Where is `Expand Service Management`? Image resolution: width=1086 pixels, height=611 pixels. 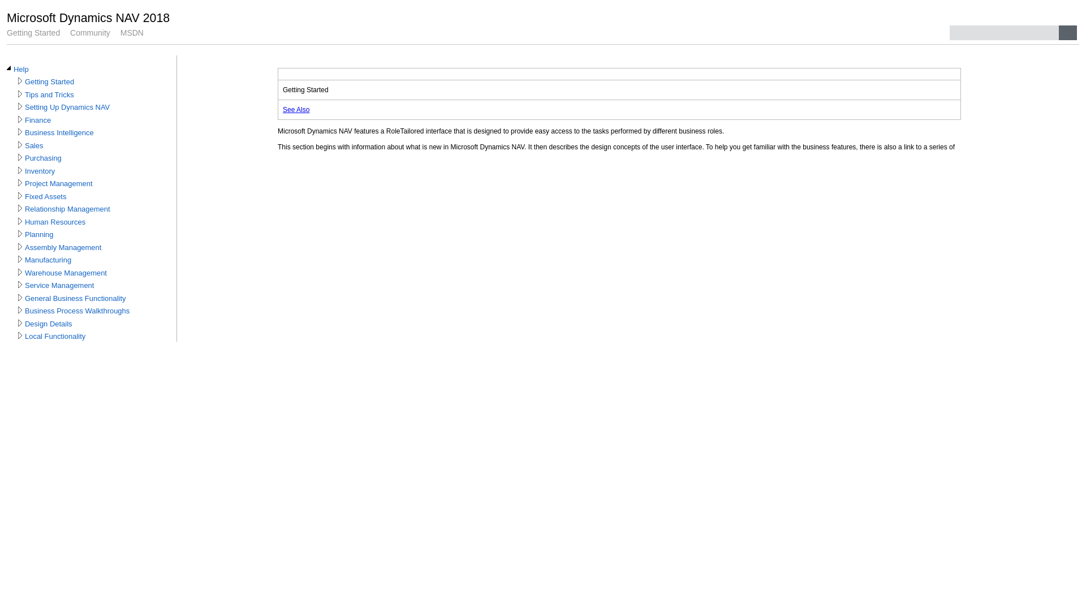
Expand Service Management is located at coordinates (20, 284).